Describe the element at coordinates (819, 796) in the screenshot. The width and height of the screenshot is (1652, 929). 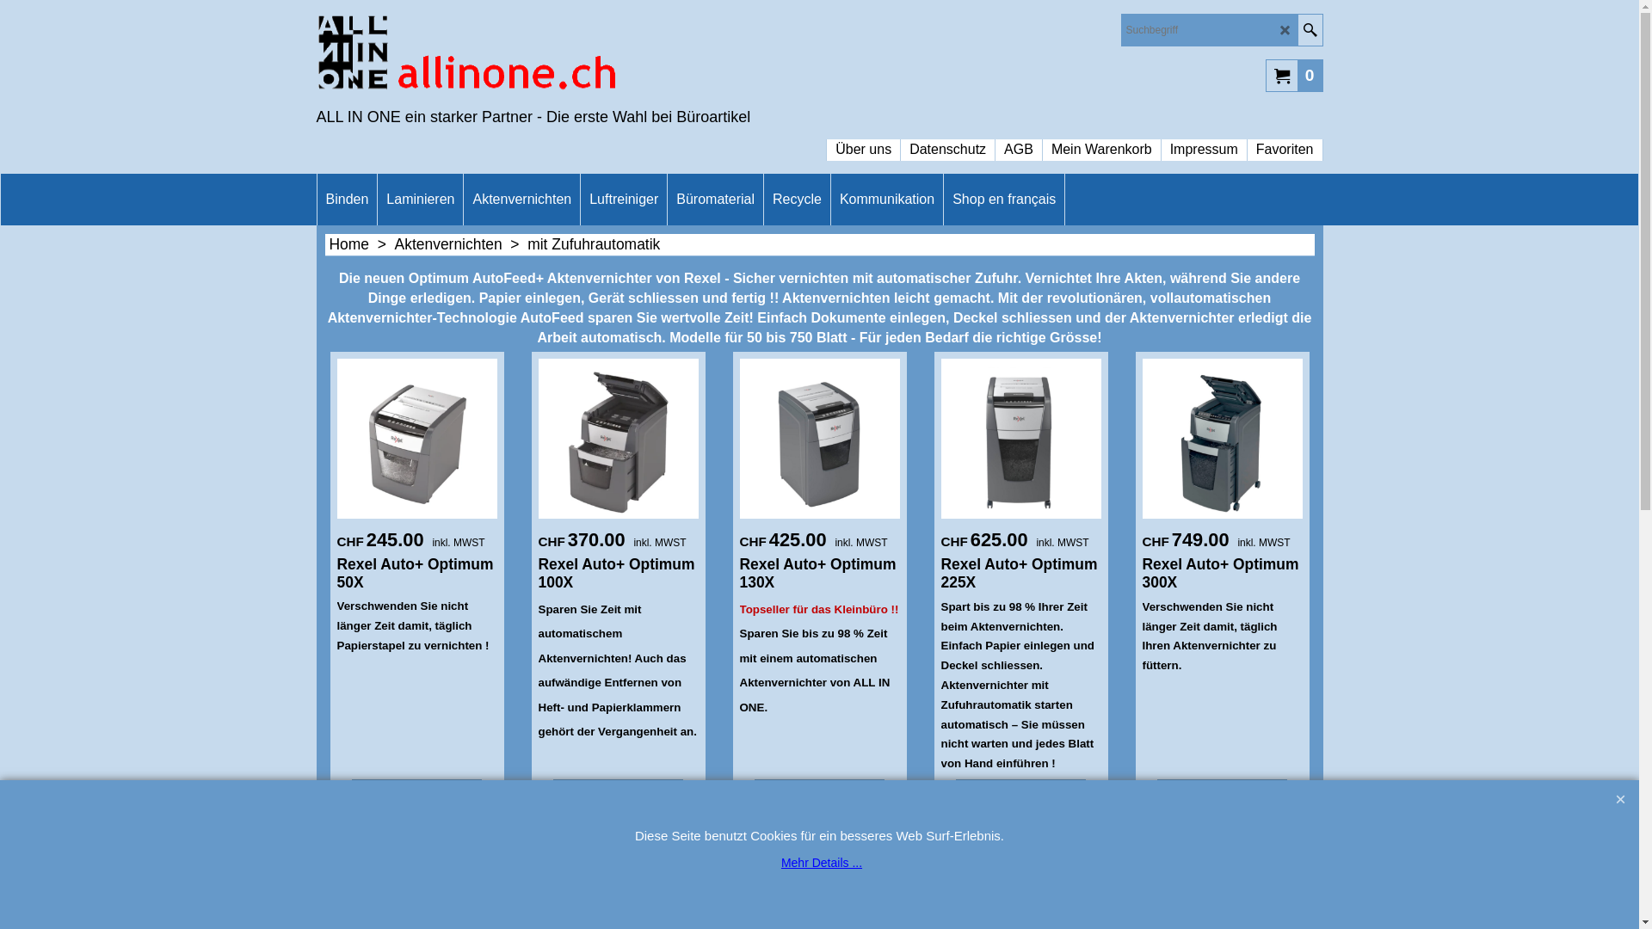
I see `Mehr Infos` at that location.